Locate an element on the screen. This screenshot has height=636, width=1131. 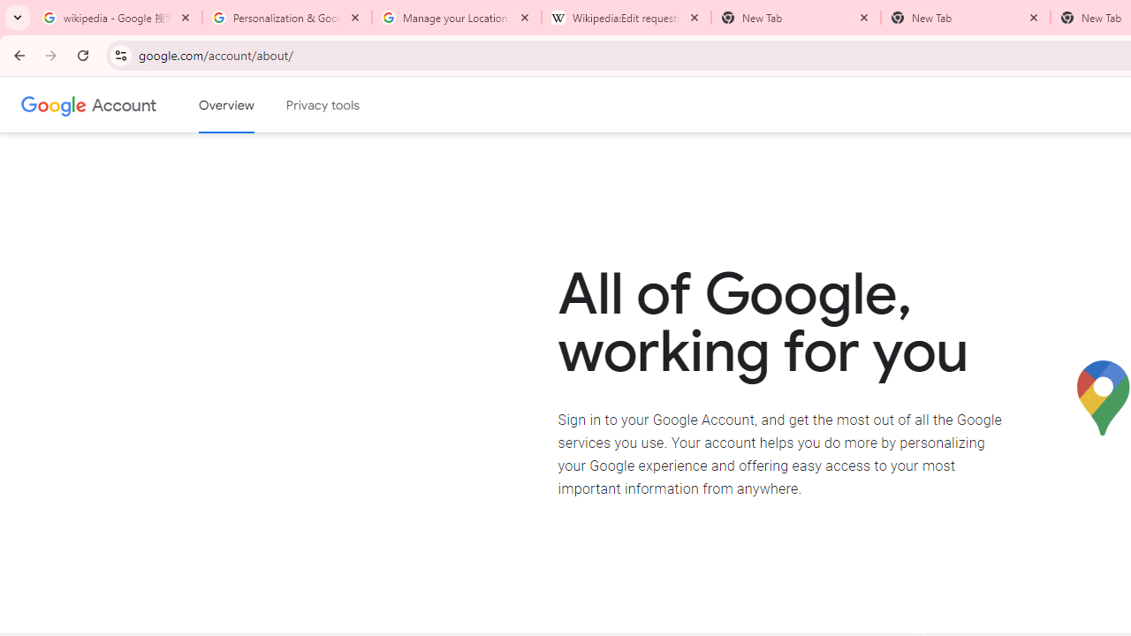
Google Account is located at coordinates (124, 104).